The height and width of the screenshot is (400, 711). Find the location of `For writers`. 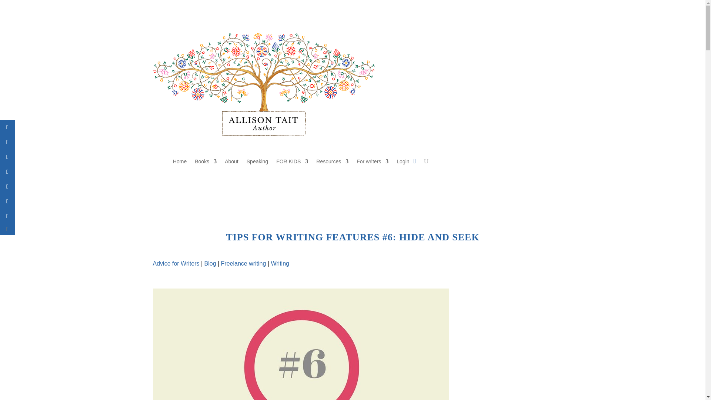

For writers is located at coordinates (373, 163).